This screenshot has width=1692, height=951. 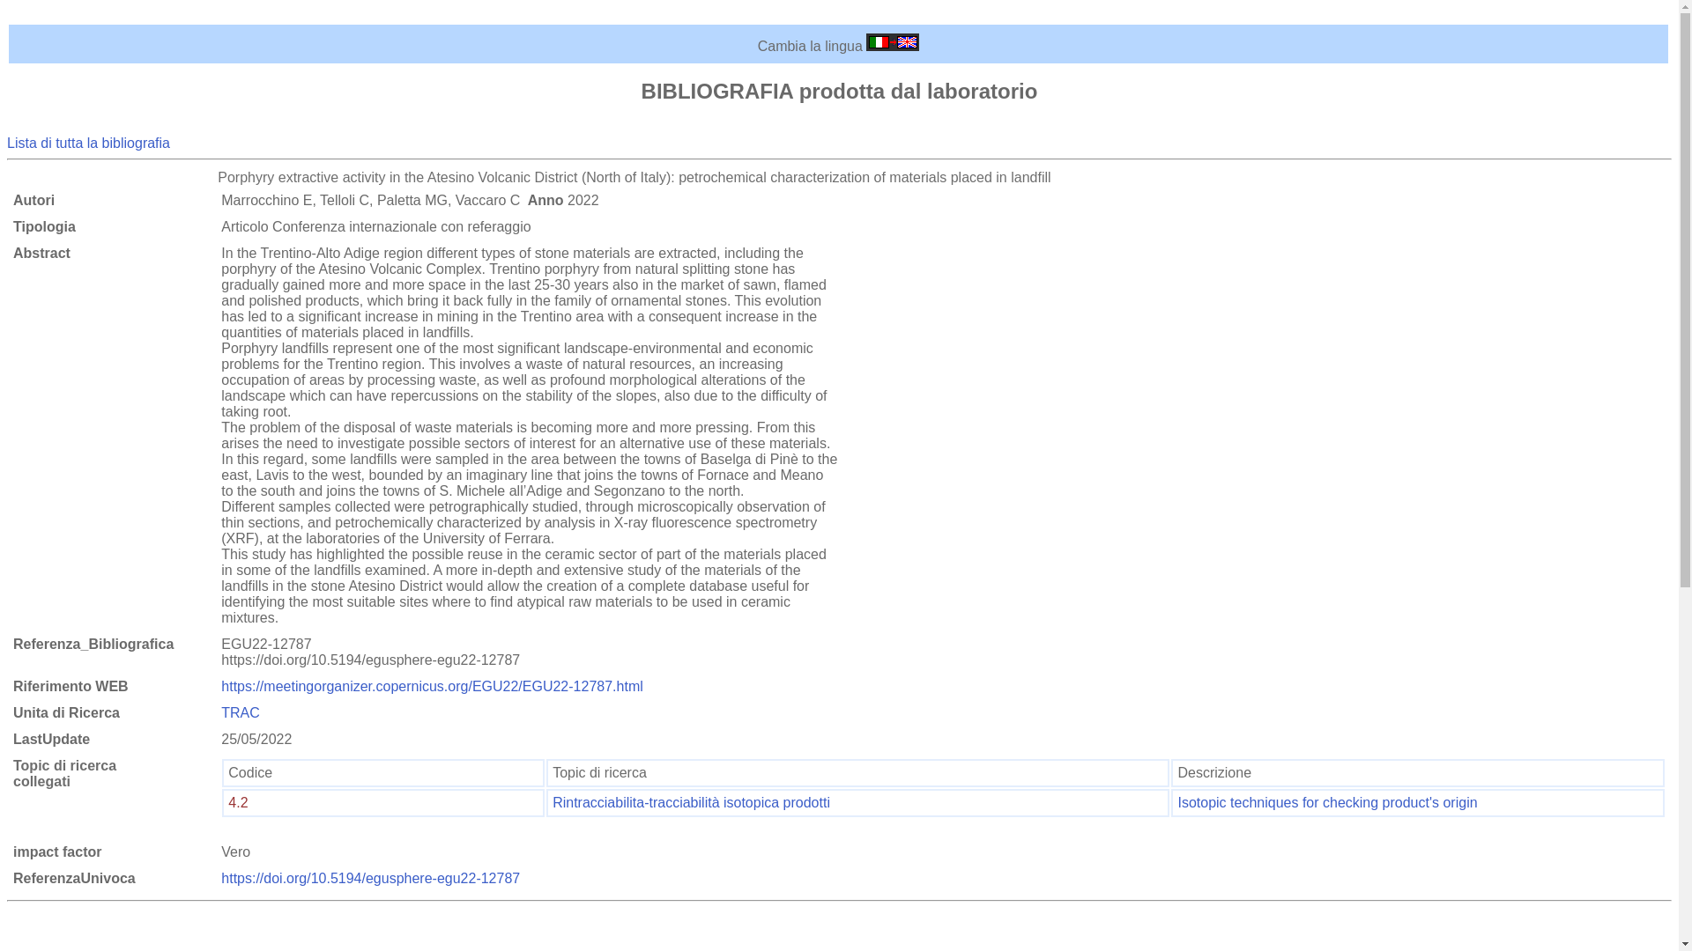 What do you see at coordinates (56, 14) in the screenshot?
I see `Vai al contenuto` at bounding box center [56, 14].